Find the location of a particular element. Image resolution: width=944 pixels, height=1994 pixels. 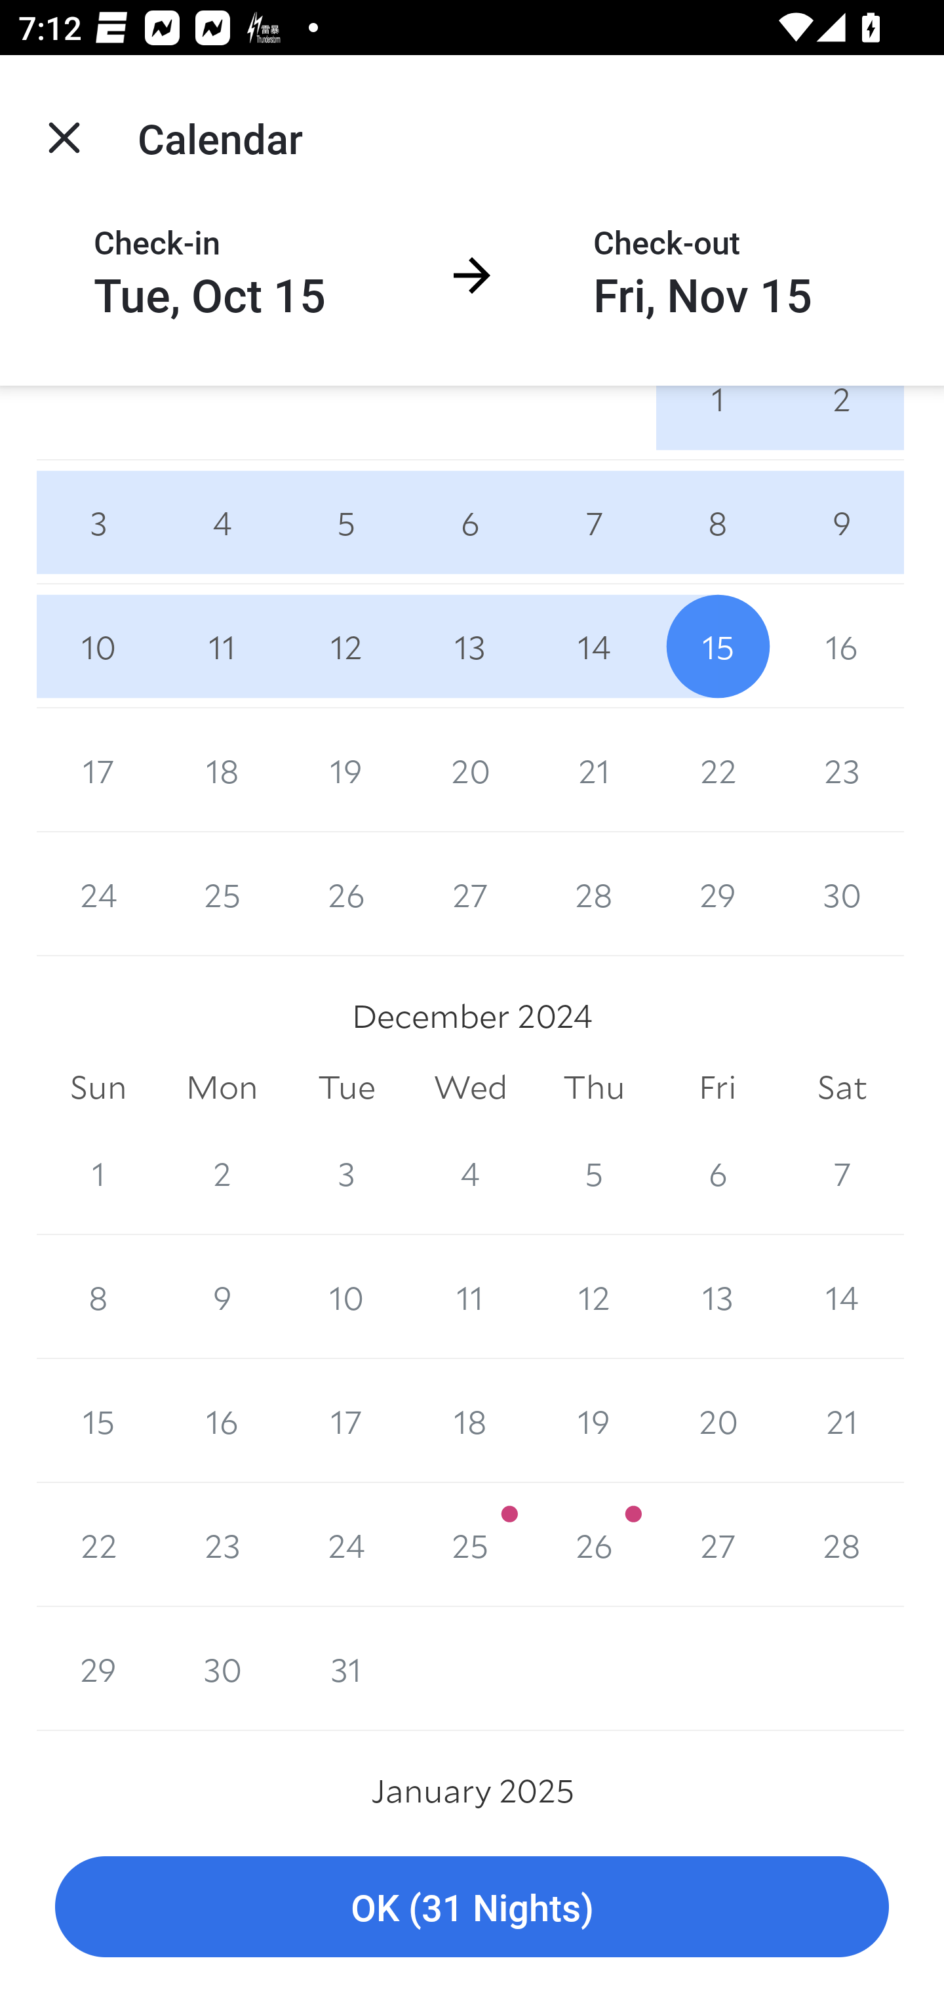

4 4 December 2024 is located at coordinates (471, 1172).